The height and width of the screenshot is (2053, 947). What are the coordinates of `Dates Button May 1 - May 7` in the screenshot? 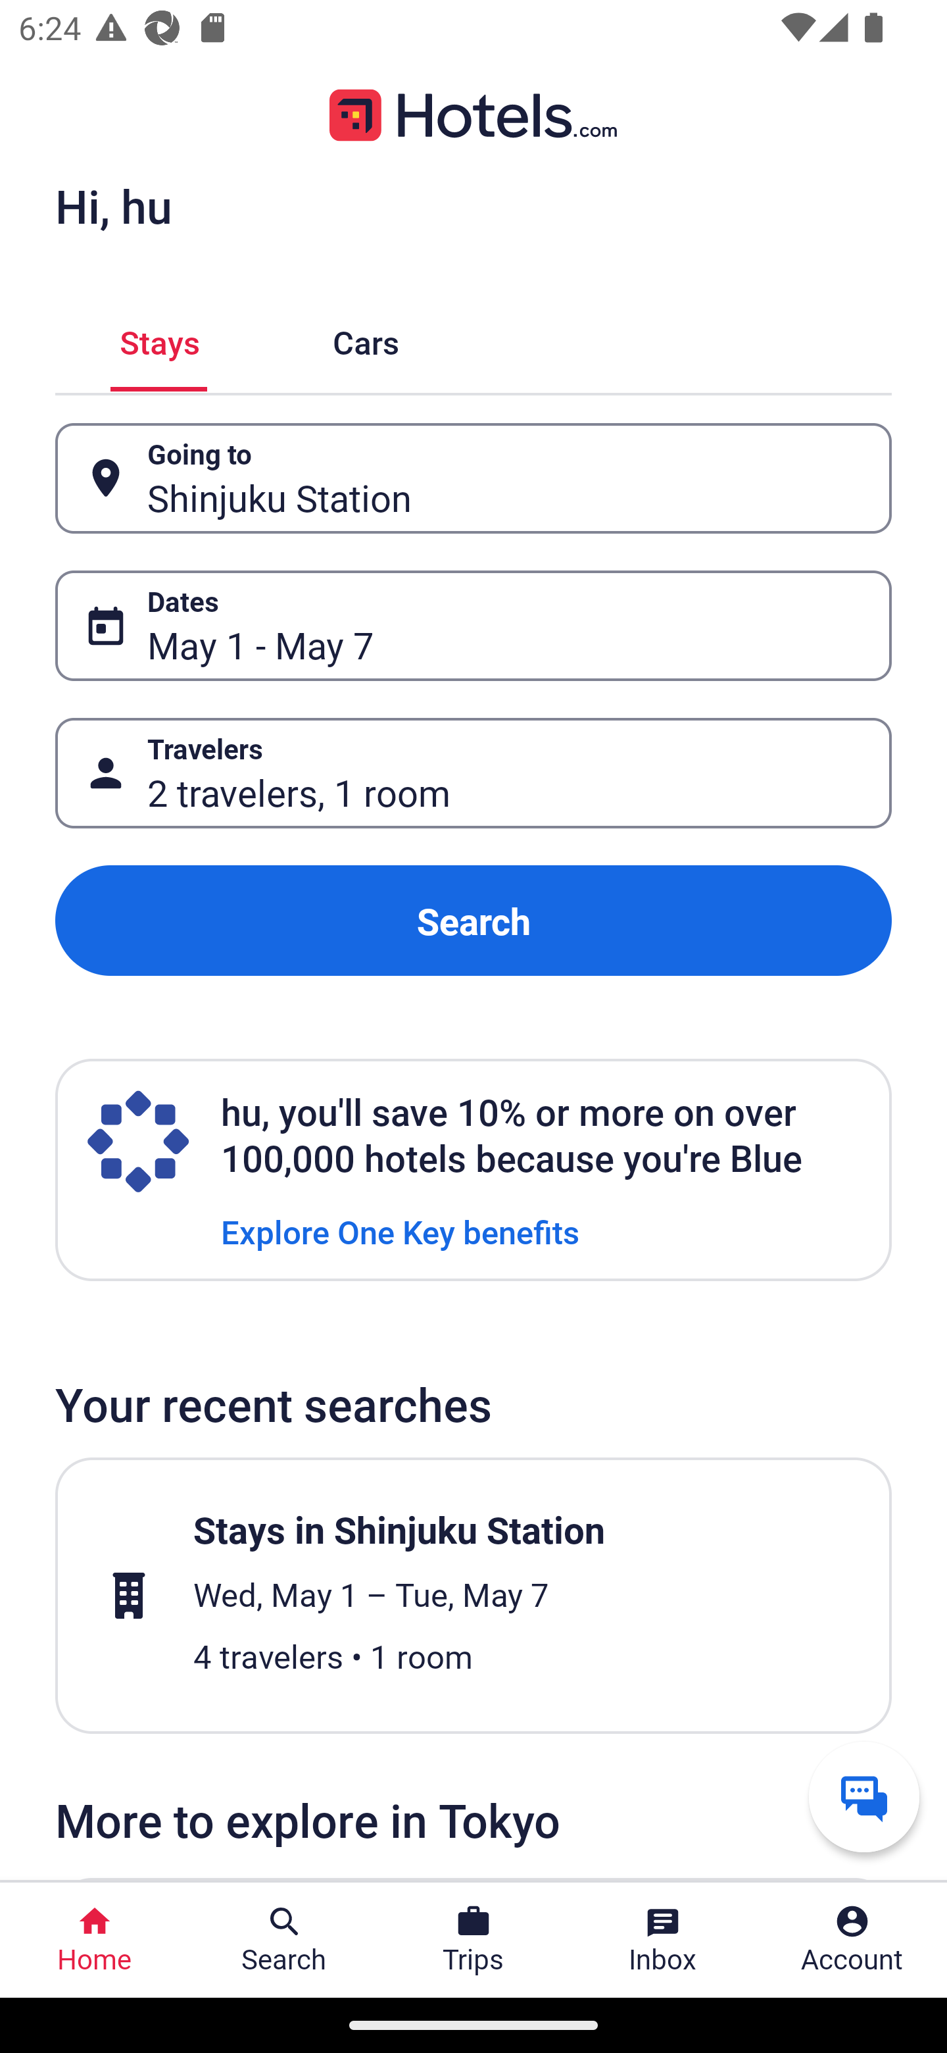 It's located at (473, 626).